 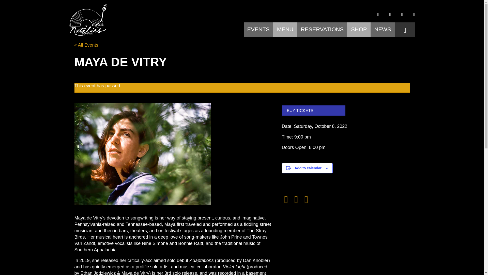 What do you see at coordinates (382, 31) in the screenshot?
I see `NEWS` at bounding box center [382, 31].